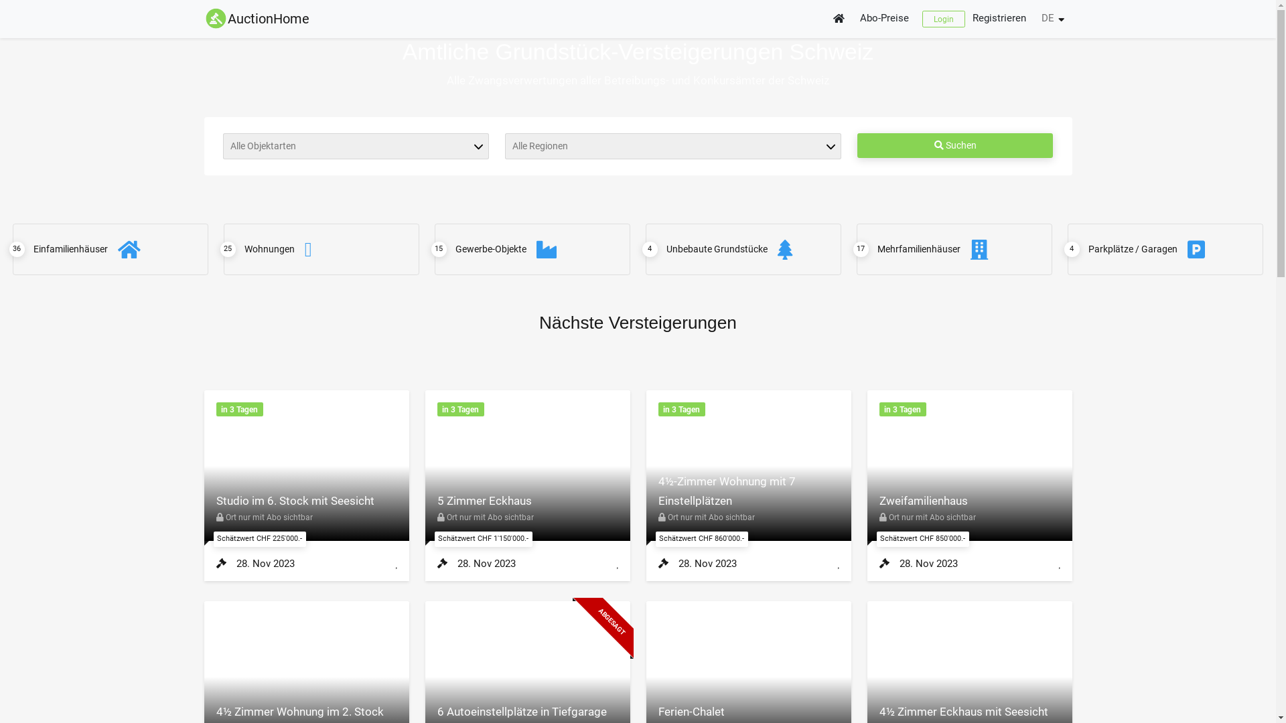 This screenshot has height=723, width=1286. What do you see at coordinates (1060, 564) in the screenshot?
I see ` Auktion merken` at bounding box center [1060, 564].